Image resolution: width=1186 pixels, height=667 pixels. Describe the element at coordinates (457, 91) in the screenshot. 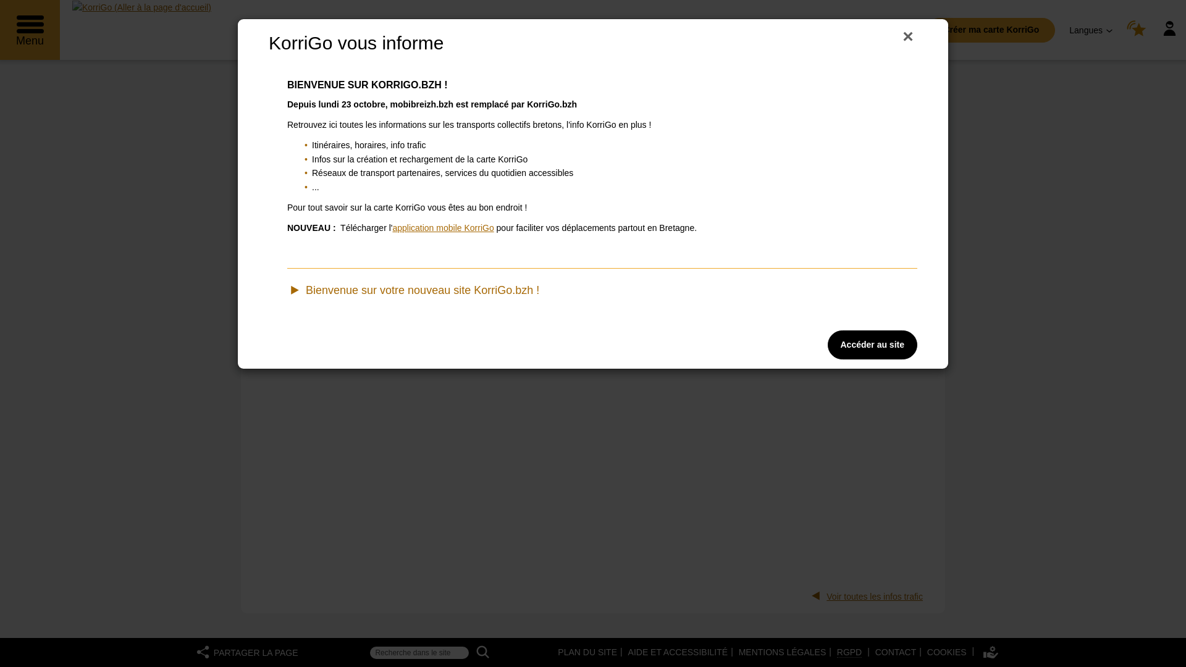

I see `Infos trafic` at that location.